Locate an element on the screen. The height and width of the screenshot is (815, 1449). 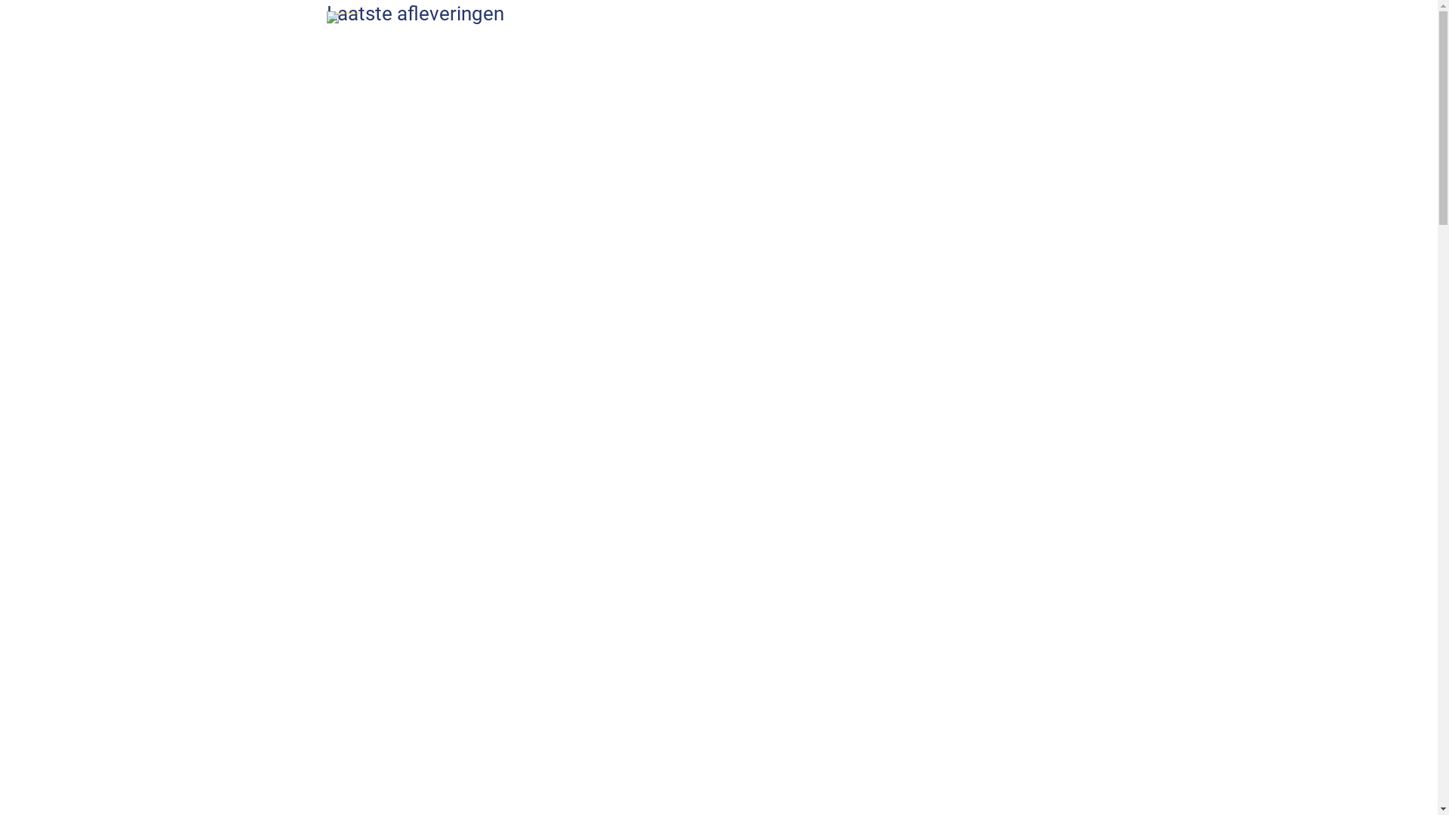
Beetweters is located at coordinates (343, 17).